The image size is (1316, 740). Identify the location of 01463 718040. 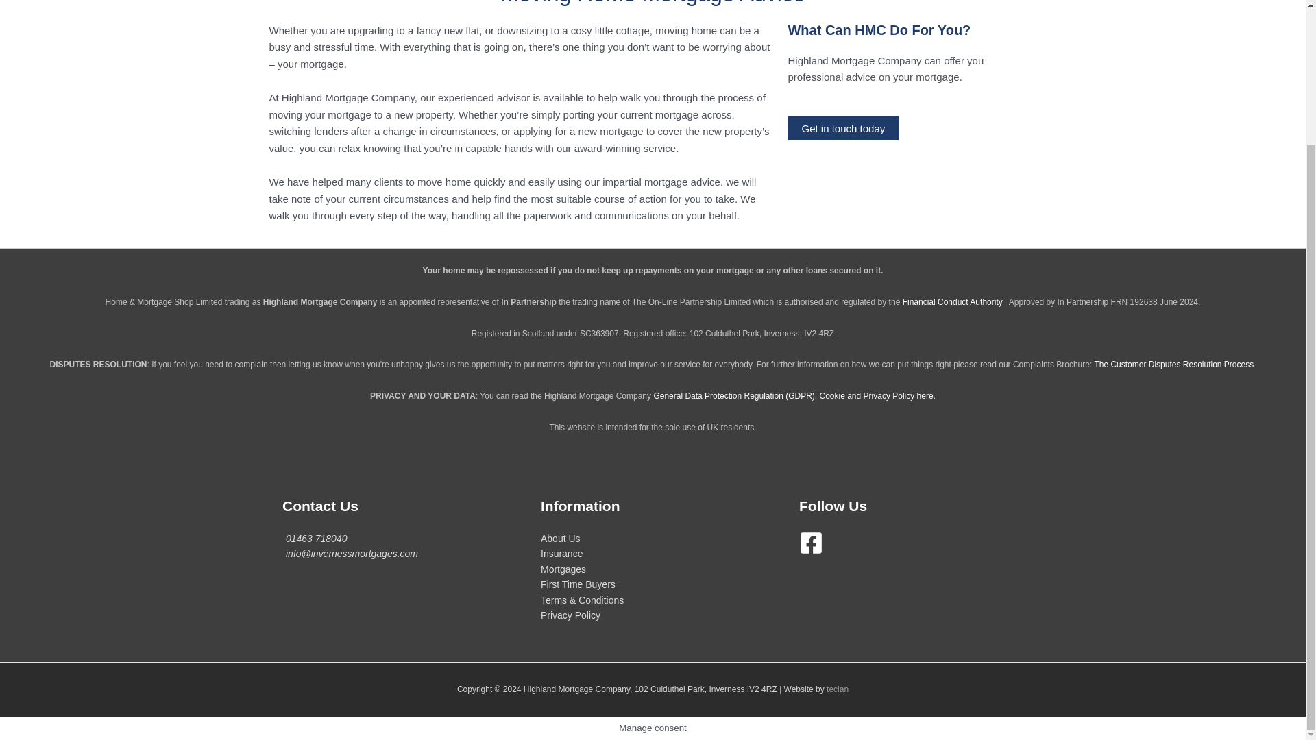
(316, 538).